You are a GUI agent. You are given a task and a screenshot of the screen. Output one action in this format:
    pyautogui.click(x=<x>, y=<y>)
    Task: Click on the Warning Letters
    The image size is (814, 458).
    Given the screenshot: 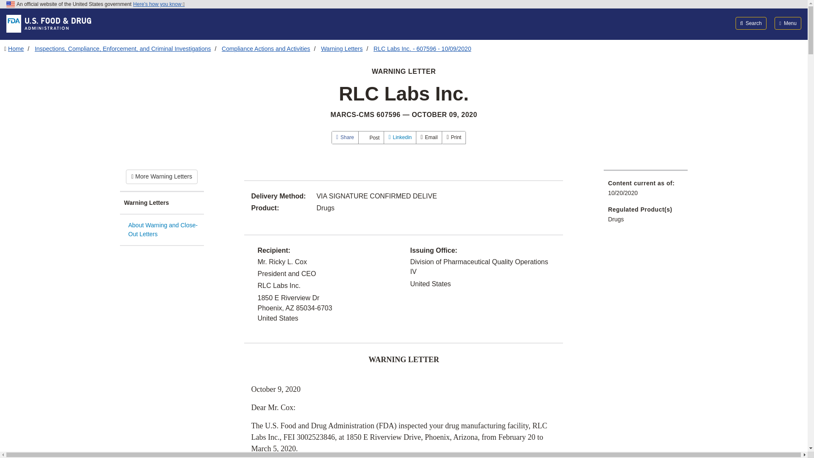 What is the action you would take?
    pyautogui.click(x=162, y=203)
    